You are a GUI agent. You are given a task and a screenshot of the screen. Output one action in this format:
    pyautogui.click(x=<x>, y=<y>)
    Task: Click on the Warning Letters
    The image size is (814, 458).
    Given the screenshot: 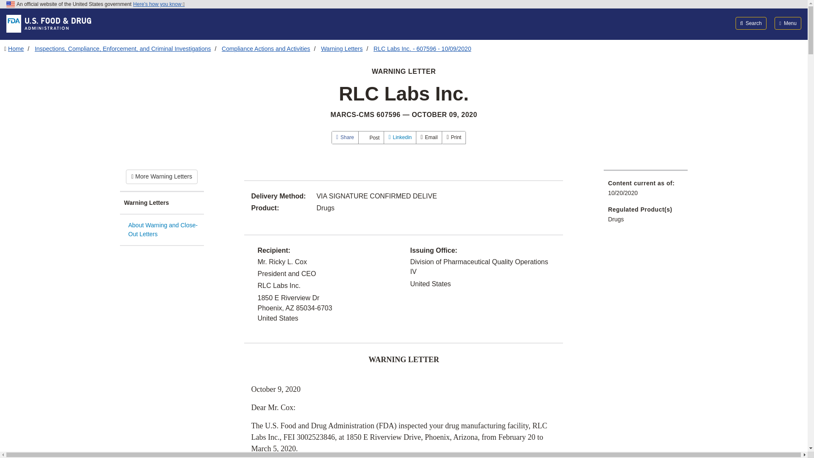 What is the action you would take?
    pyautogui.click(x=162, y=203)
    